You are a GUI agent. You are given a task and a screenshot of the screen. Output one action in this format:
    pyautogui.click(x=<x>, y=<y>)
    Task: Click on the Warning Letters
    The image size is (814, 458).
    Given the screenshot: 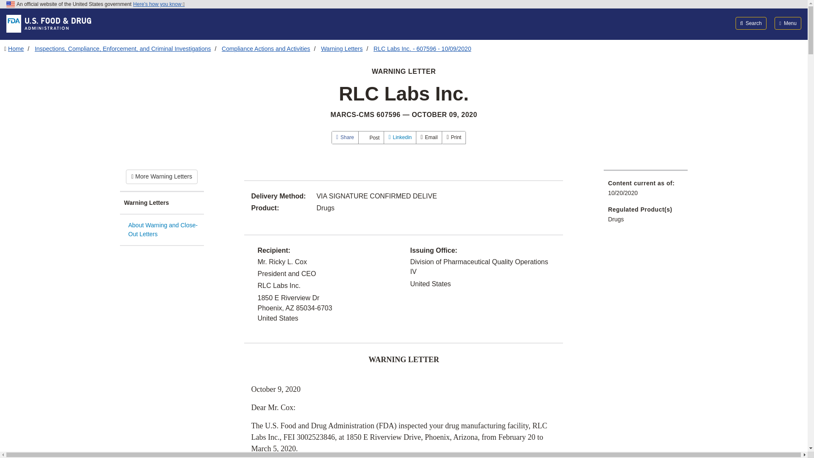 What is the action you would take?
    pyautogui.click(x=162, y=203)
    